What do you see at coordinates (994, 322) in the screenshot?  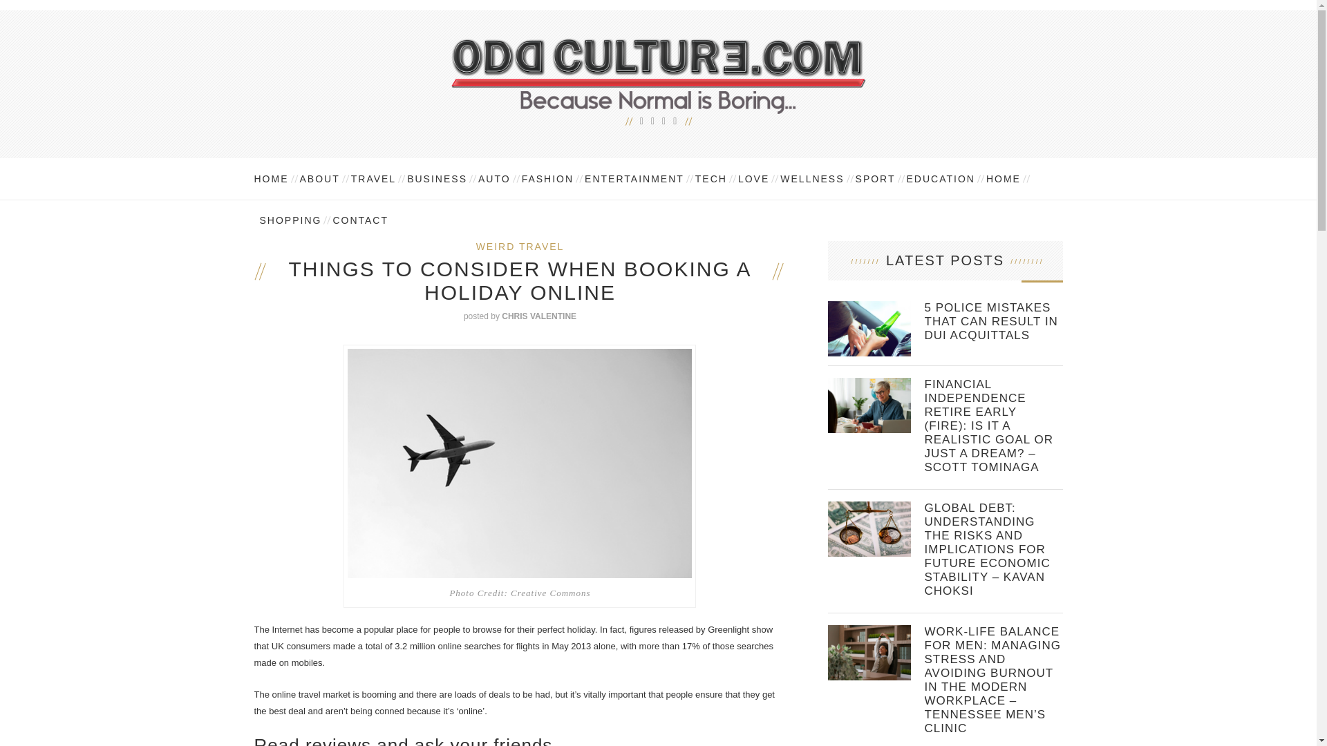 I see `5 Police Mistakes That Can Result in DUI Acquittals` at bounding box center [994, 322].